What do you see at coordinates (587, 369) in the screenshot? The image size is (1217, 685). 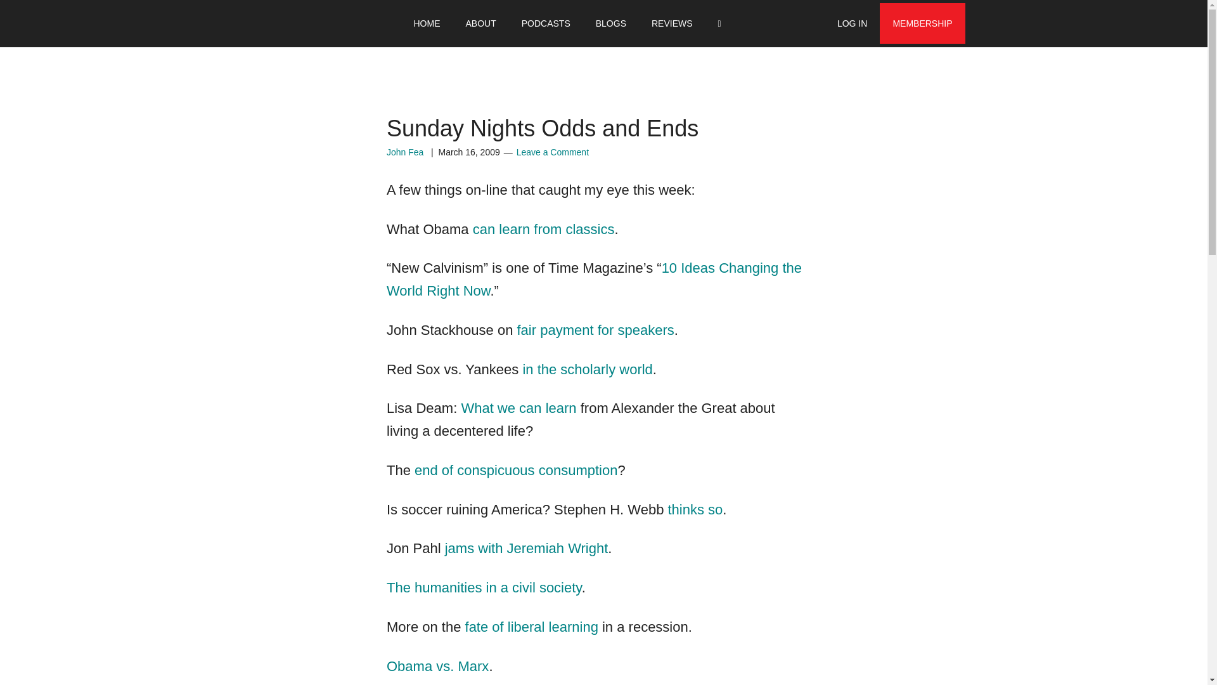 I see `in the scholarly world` at bounding box center [587, 369].